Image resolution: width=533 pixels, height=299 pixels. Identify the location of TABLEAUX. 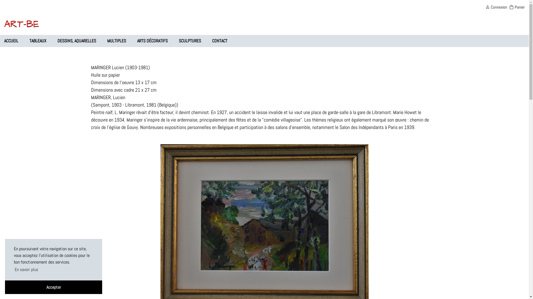
(38, 41).